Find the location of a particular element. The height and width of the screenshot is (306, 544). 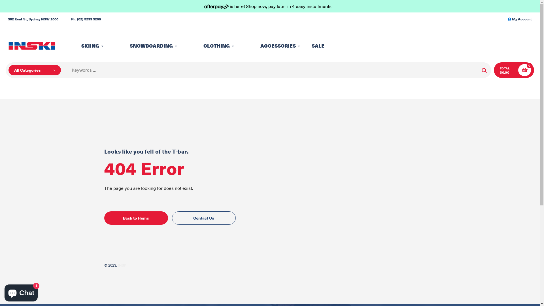

My Account is located at coordinates (520, 19).